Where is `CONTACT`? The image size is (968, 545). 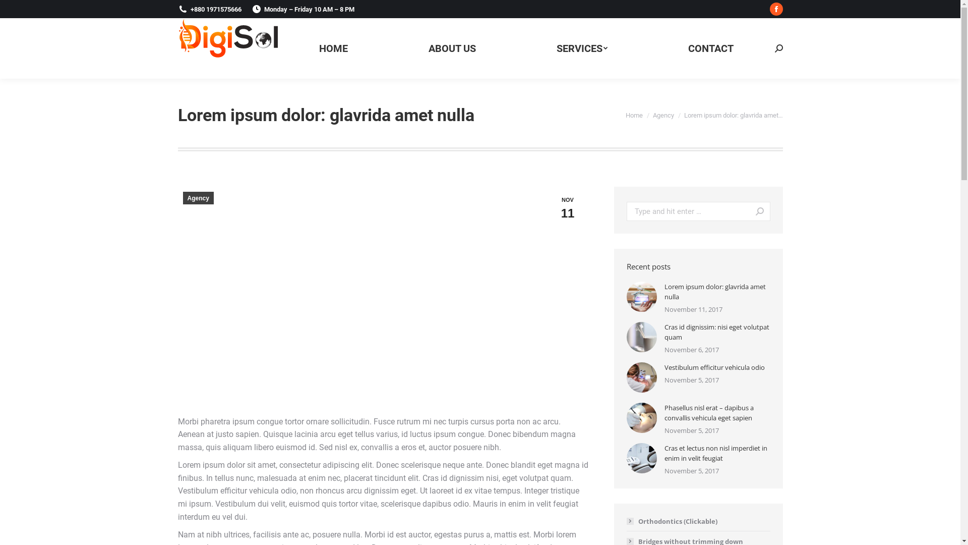 CONTACT is located at coordinates (710, 48).